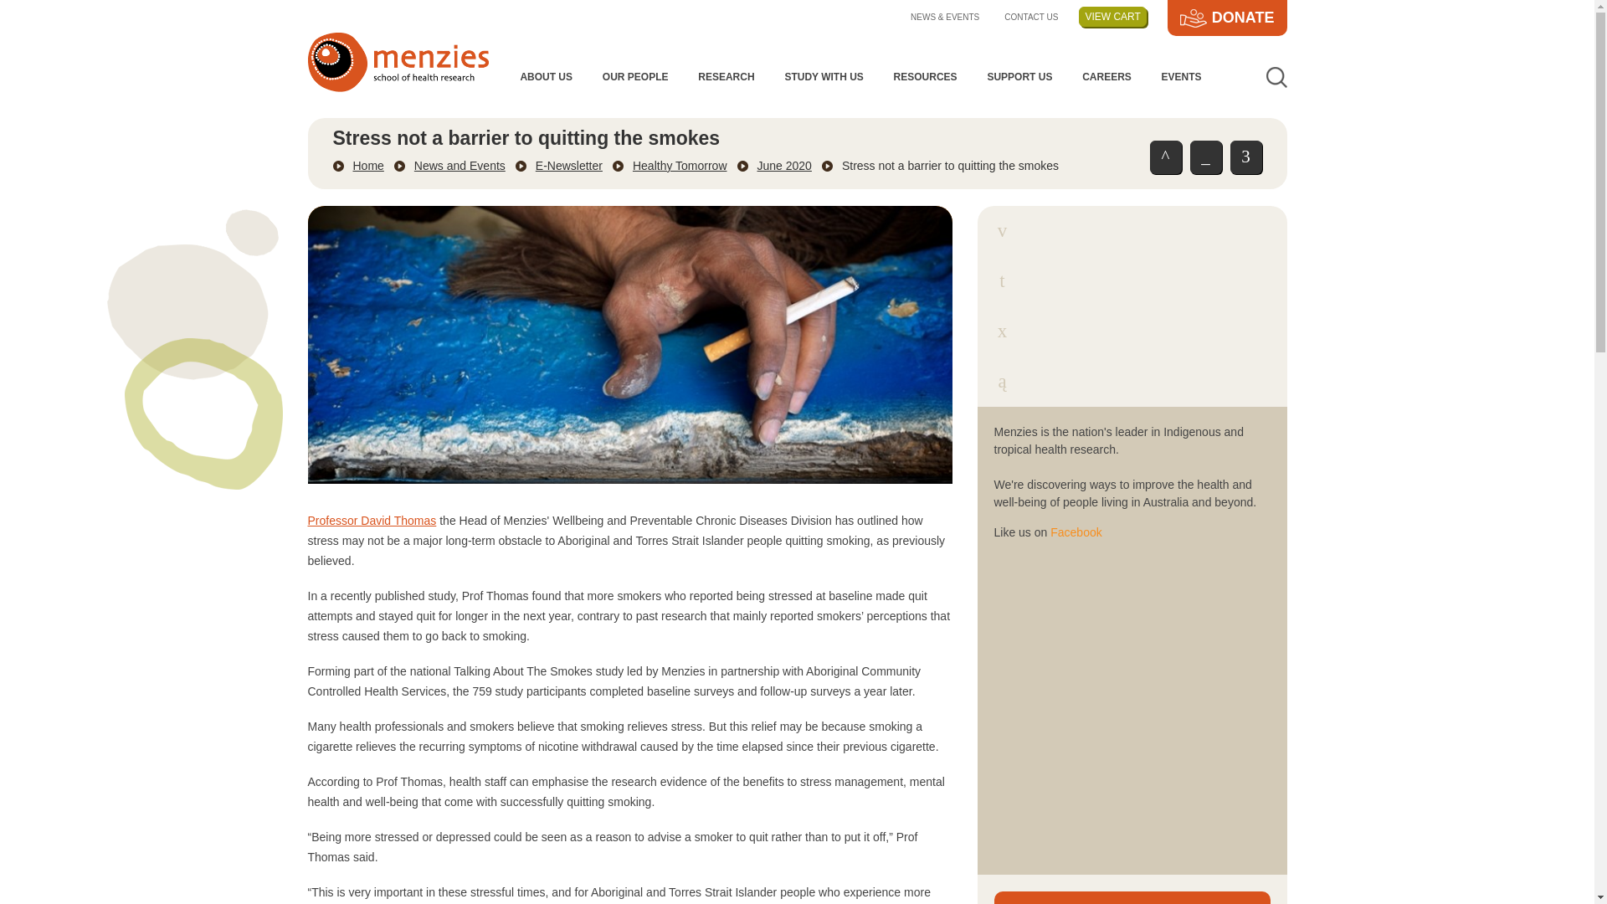  I want to click on Our people, so click(634, 77).